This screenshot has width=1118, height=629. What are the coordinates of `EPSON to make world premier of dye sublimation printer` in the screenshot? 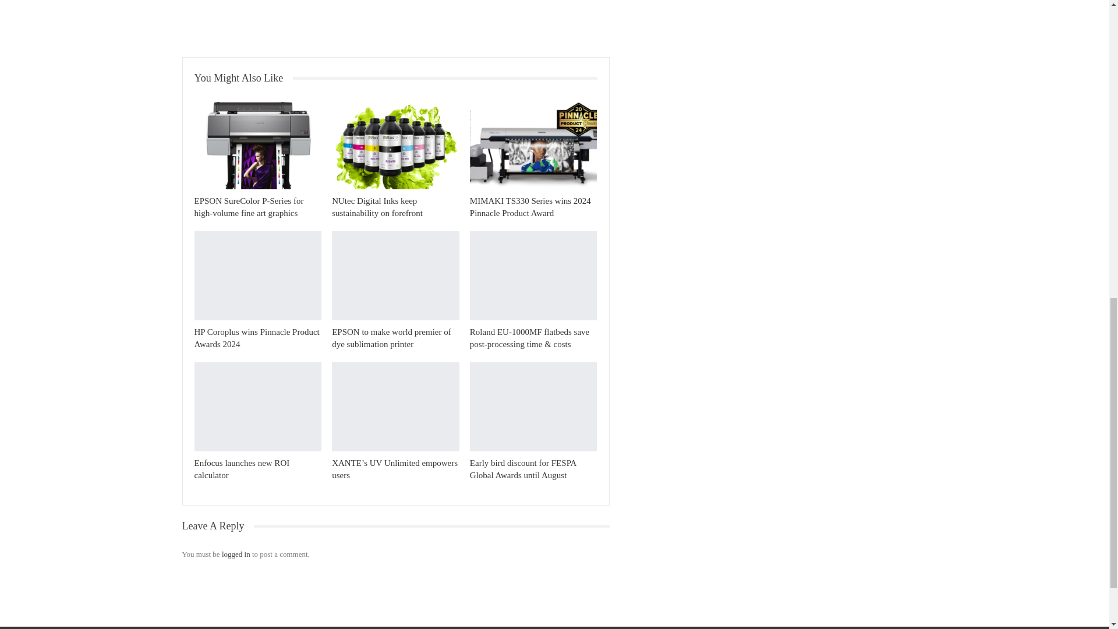 It's located at (396, 275).